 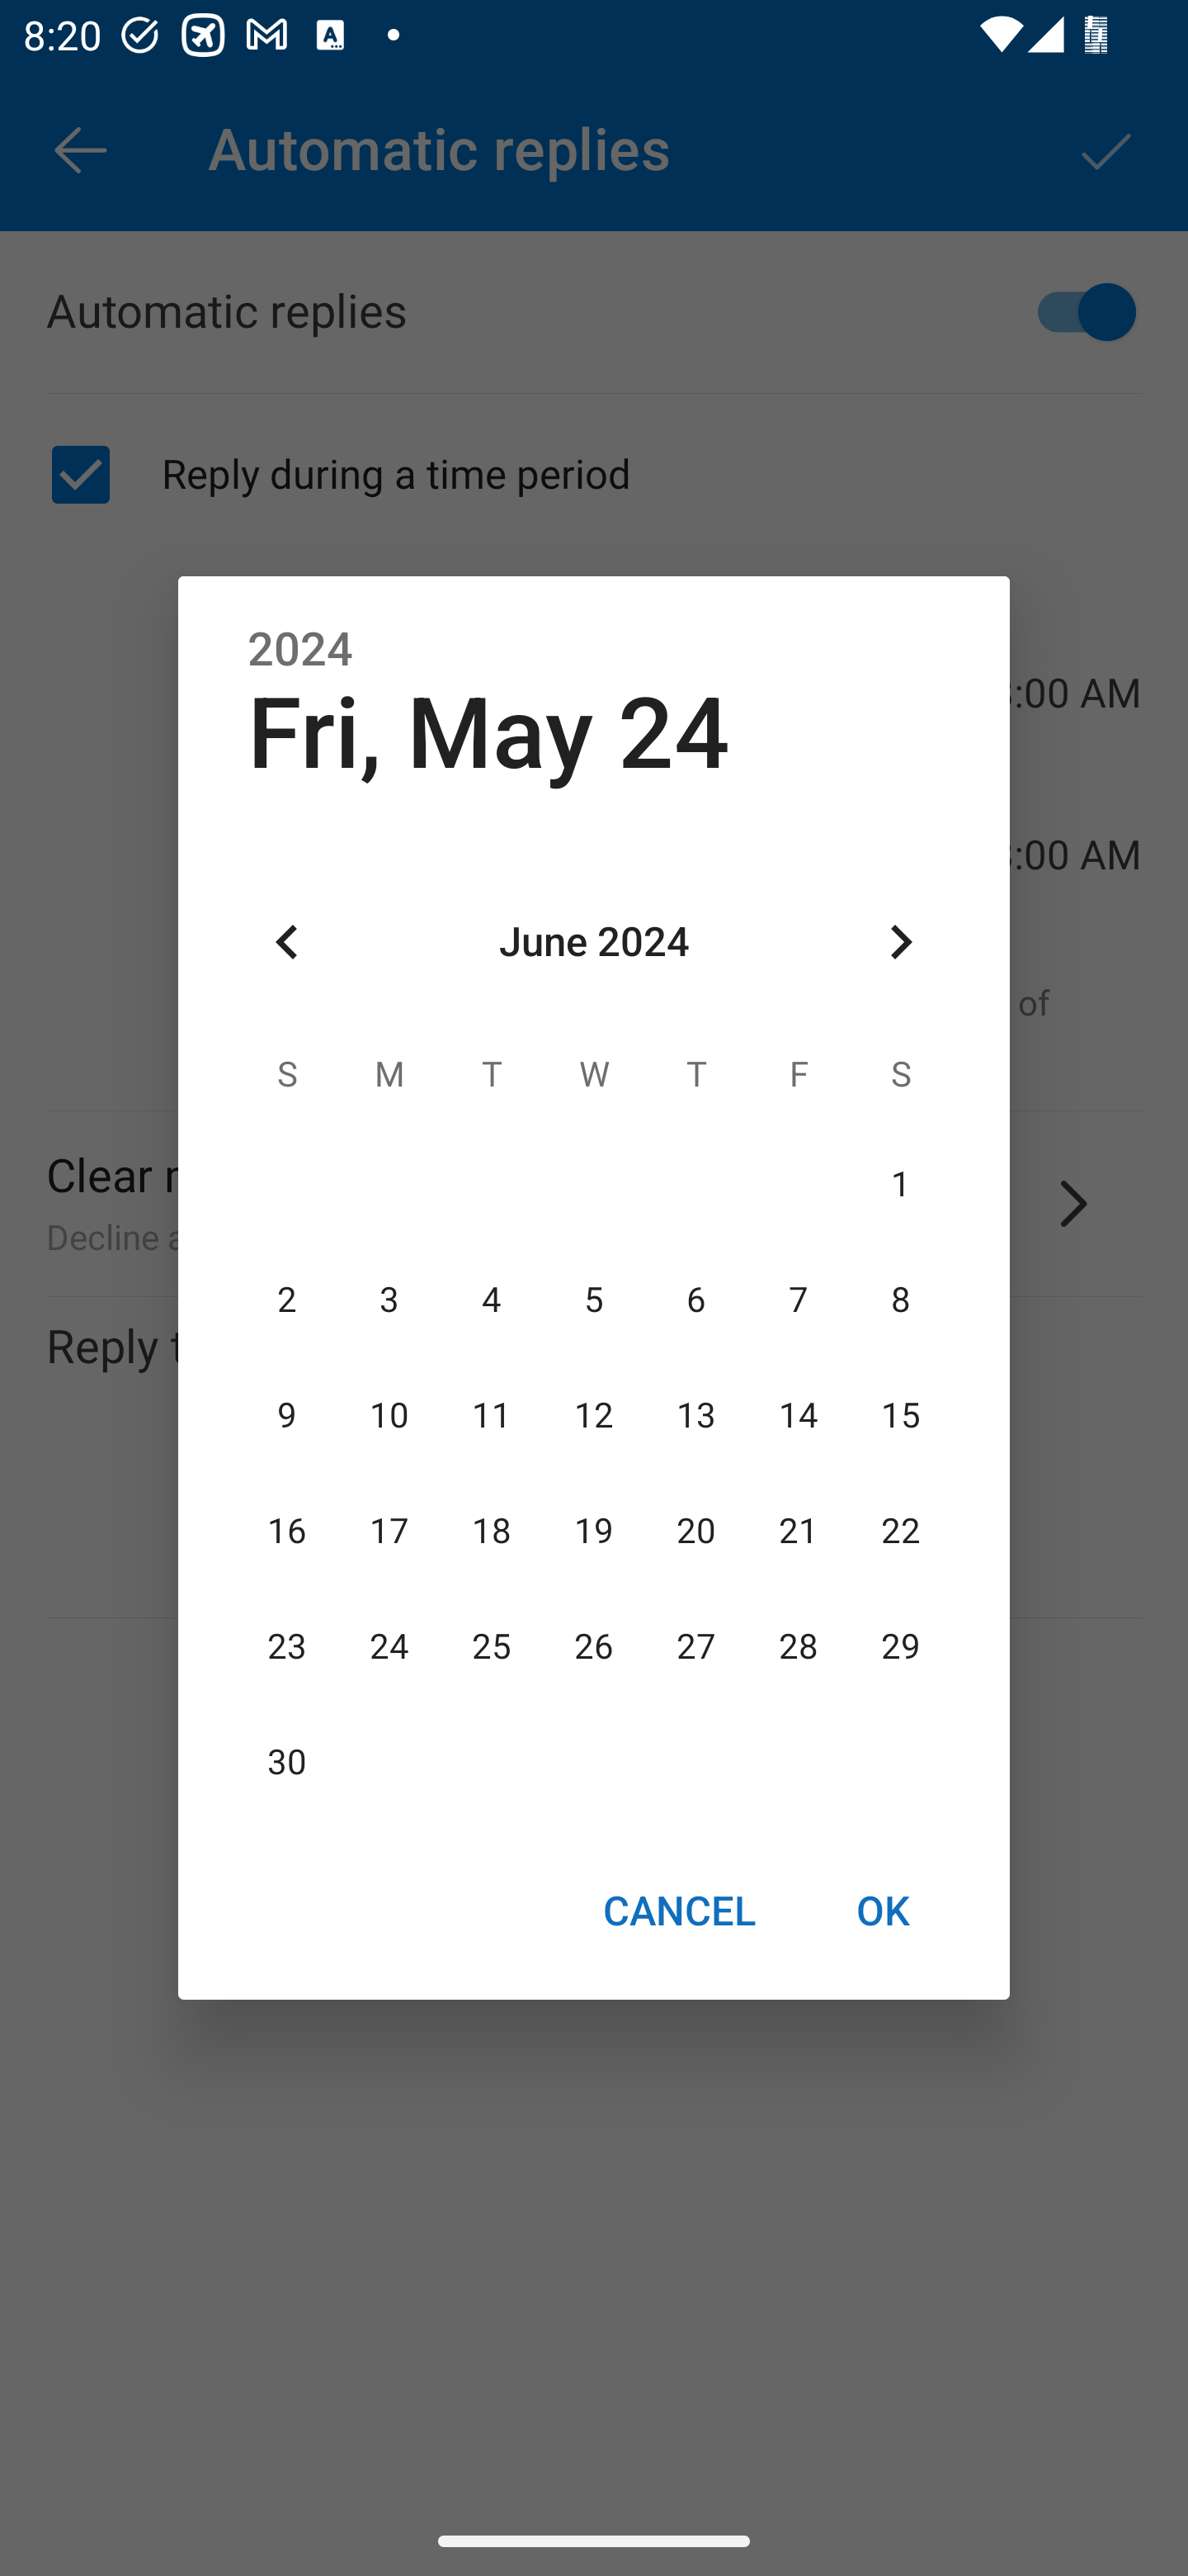 I want to click on 6 06 June 2024, so click(x=695, y=1300).